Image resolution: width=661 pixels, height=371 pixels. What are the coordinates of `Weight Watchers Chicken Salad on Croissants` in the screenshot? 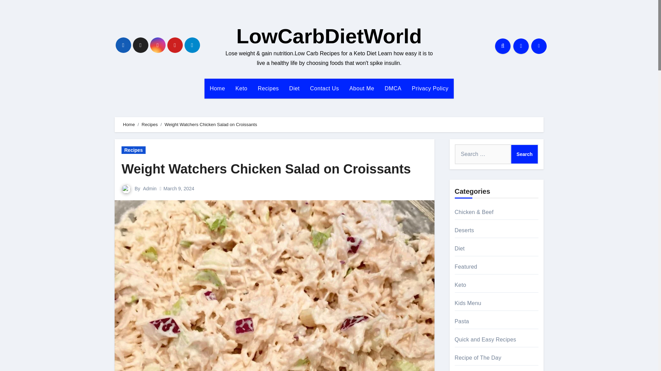 It's located at (266, 169).